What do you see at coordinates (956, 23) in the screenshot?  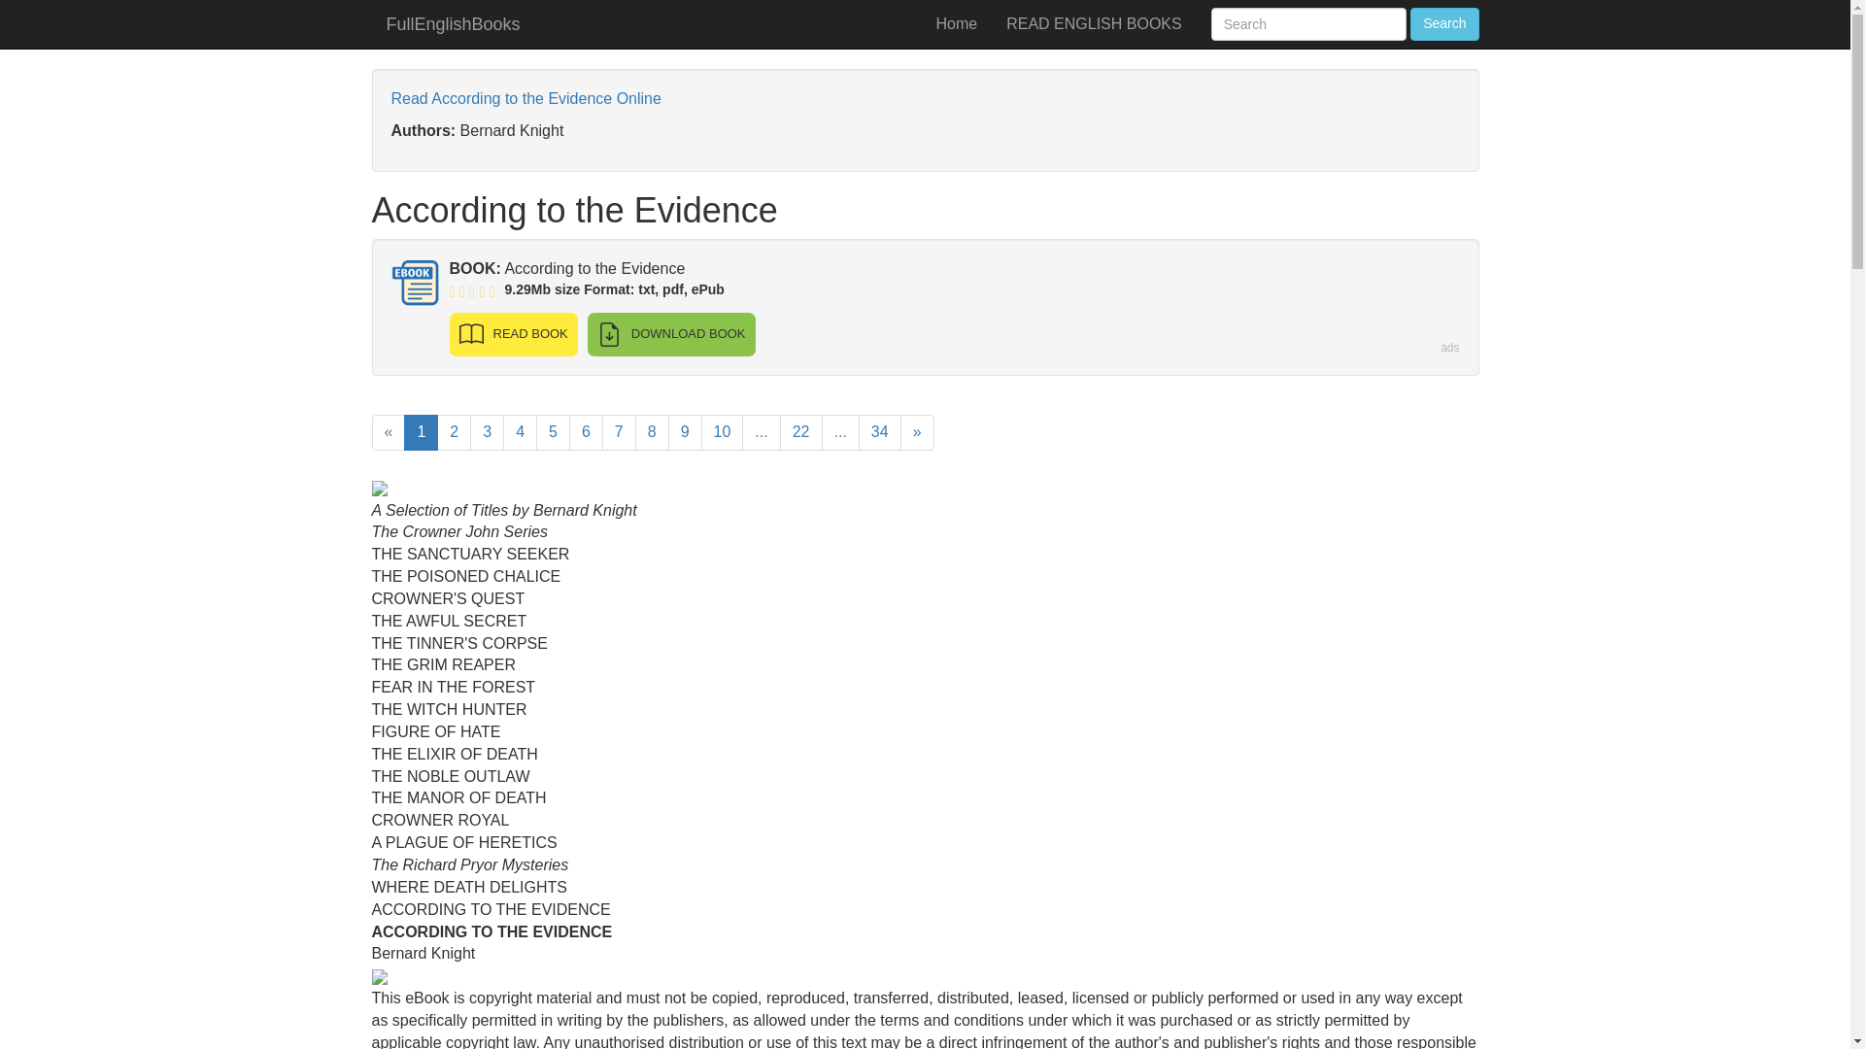 I see `Home` at bounding box center [956, 23].